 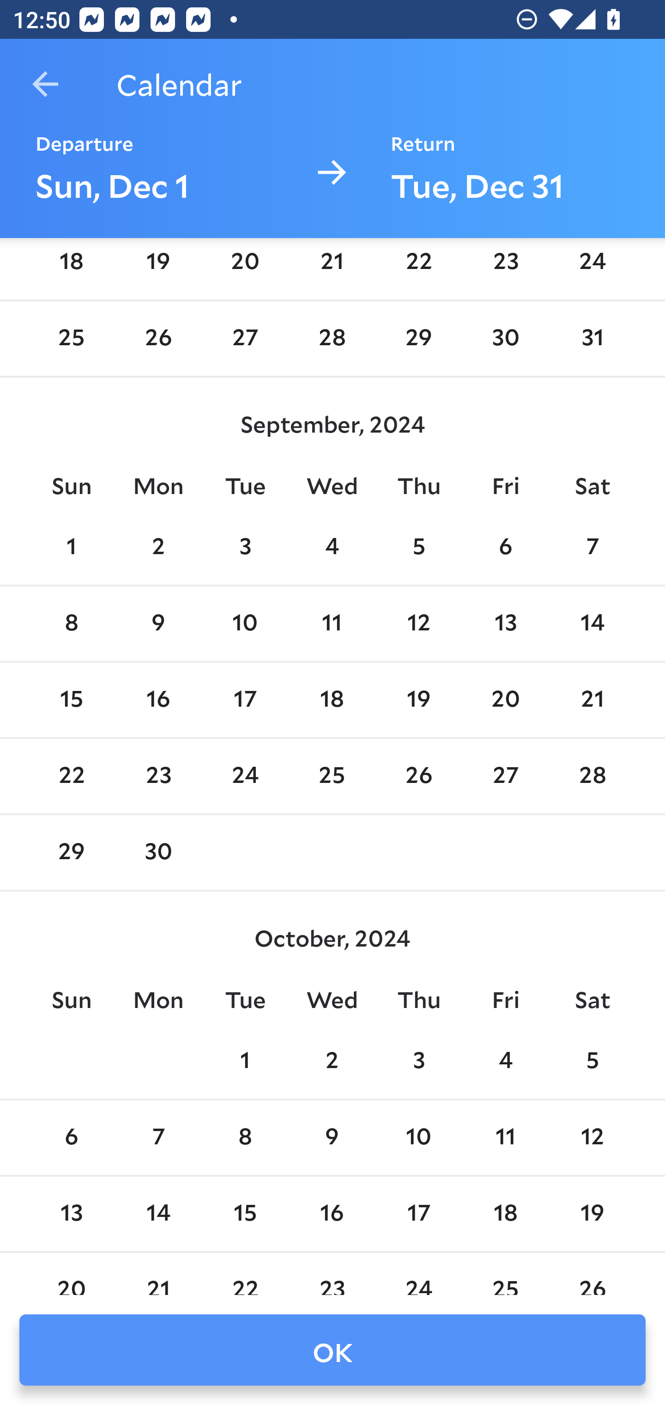 What do you see at coordinates (71, 548) in the screenshot?
I see `1` at bounding box center [71, 548].